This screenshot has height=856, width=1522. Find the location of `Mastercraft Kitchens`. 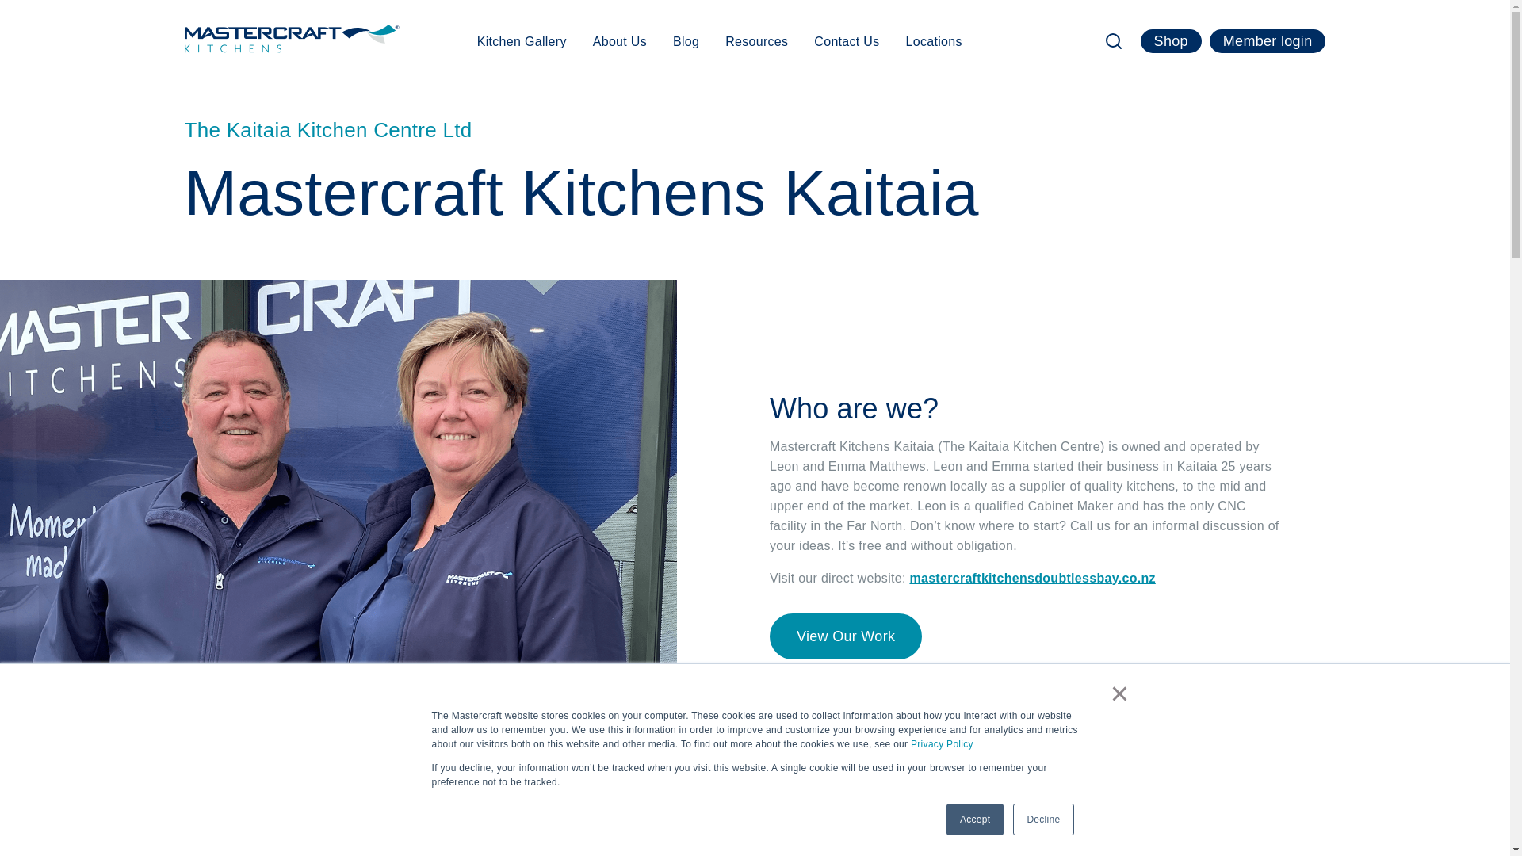

Mastercraft Kitchens is located at coordinates (292, 38).